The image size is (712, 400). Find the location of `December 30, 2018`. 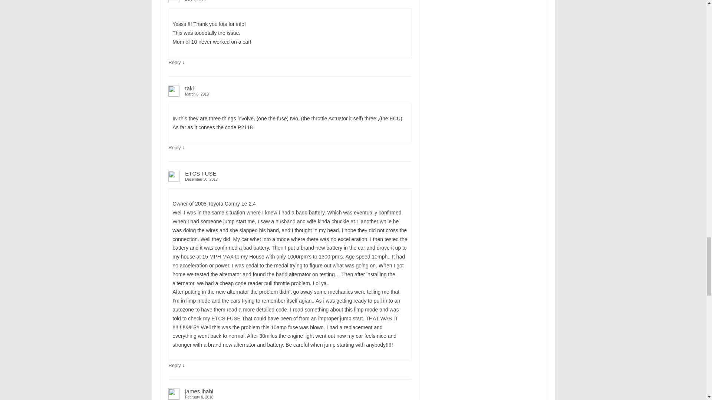

December 30, 2018 is located at coordinates (290, 179).